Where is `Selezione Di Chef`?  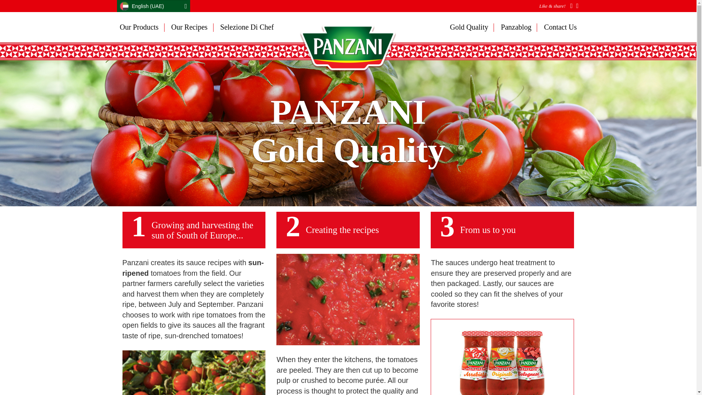 Selezione Di Chef is located at coordinates (244, 27).